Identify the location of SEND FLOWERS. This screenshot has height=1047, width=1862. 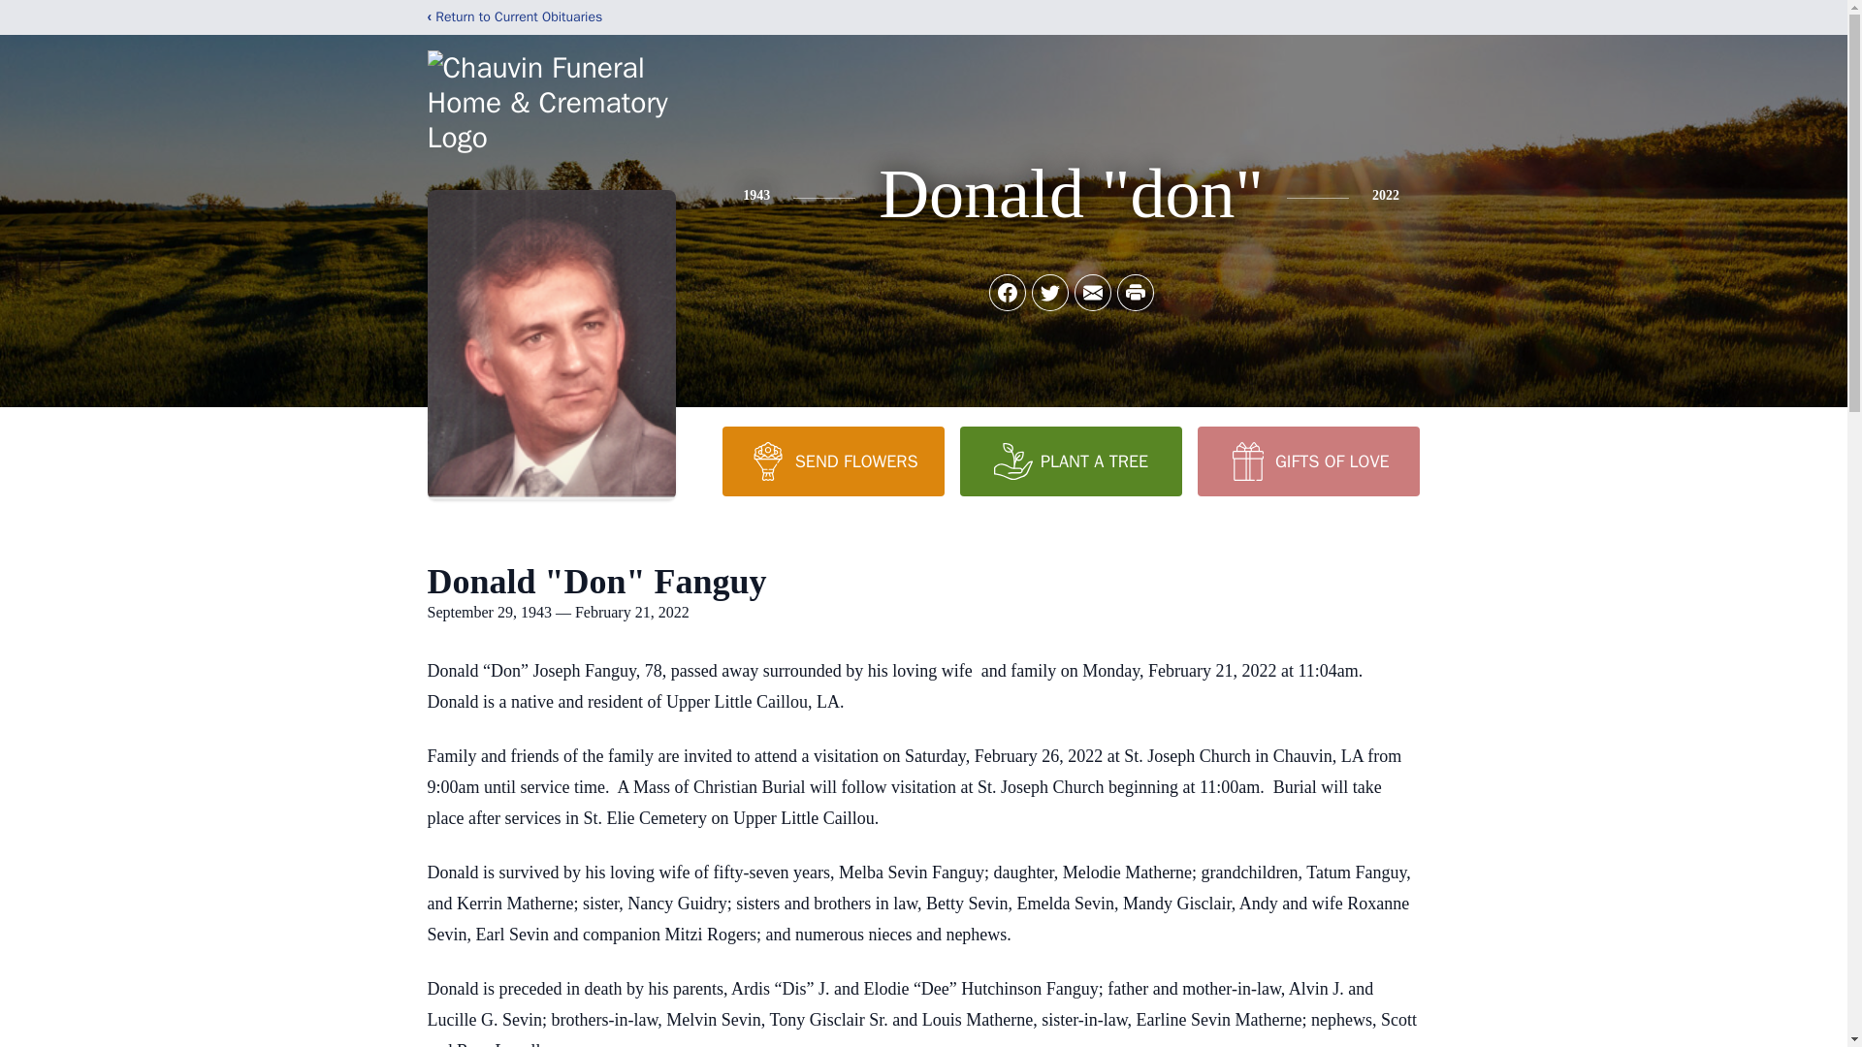
(832, 460).